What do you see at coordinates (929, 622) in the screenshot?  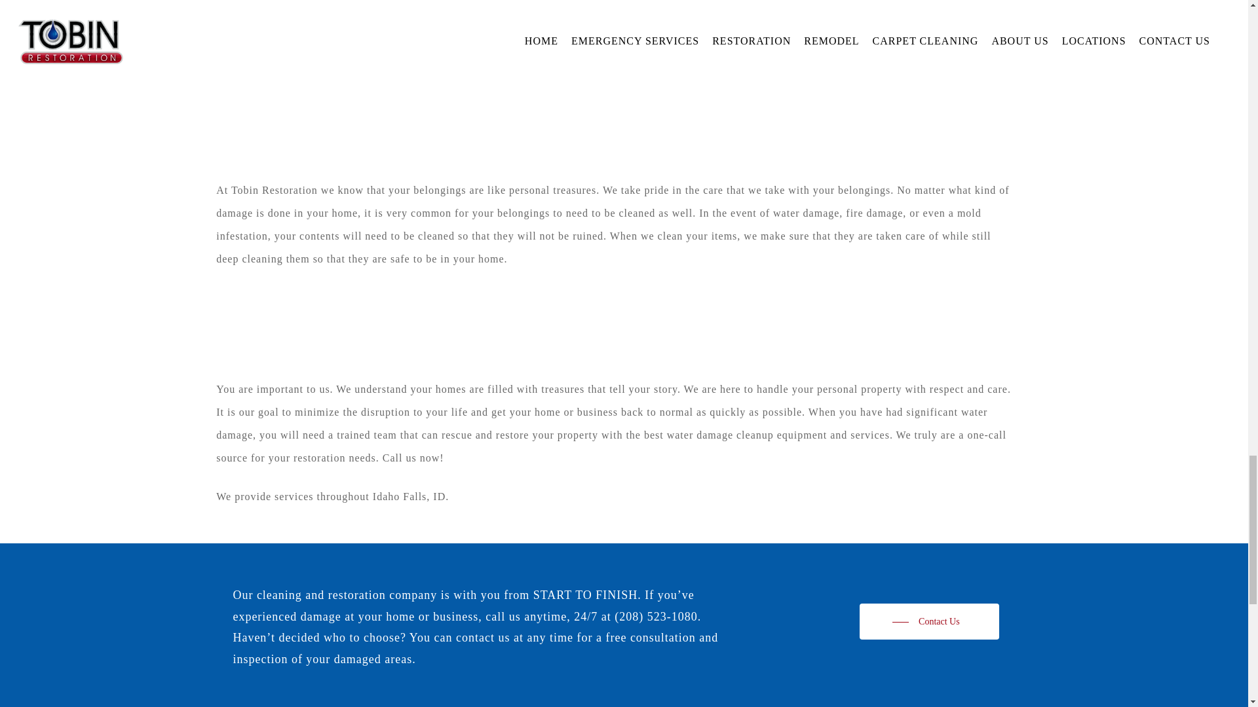 I see `Contact Us` at bounding box center [929, 622].